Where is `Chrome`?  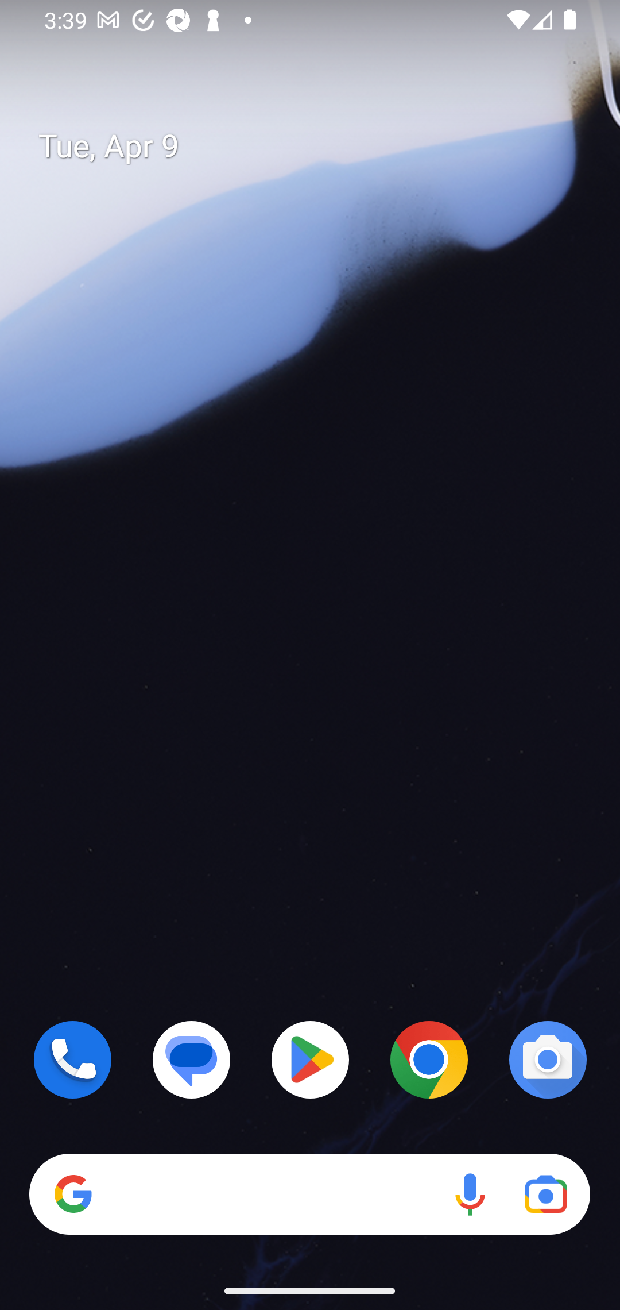 Chrome is located at coordinates (429, 1059).